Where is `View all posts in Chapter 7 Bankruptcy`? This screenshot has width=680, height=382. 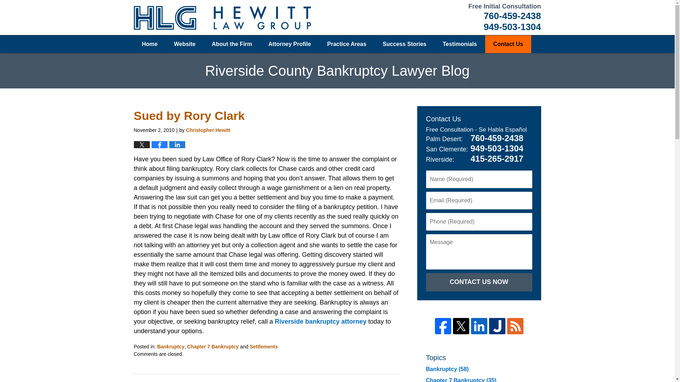 View all posts in Chapter 7 Bankruptcy is located at coordinates (212, 347).